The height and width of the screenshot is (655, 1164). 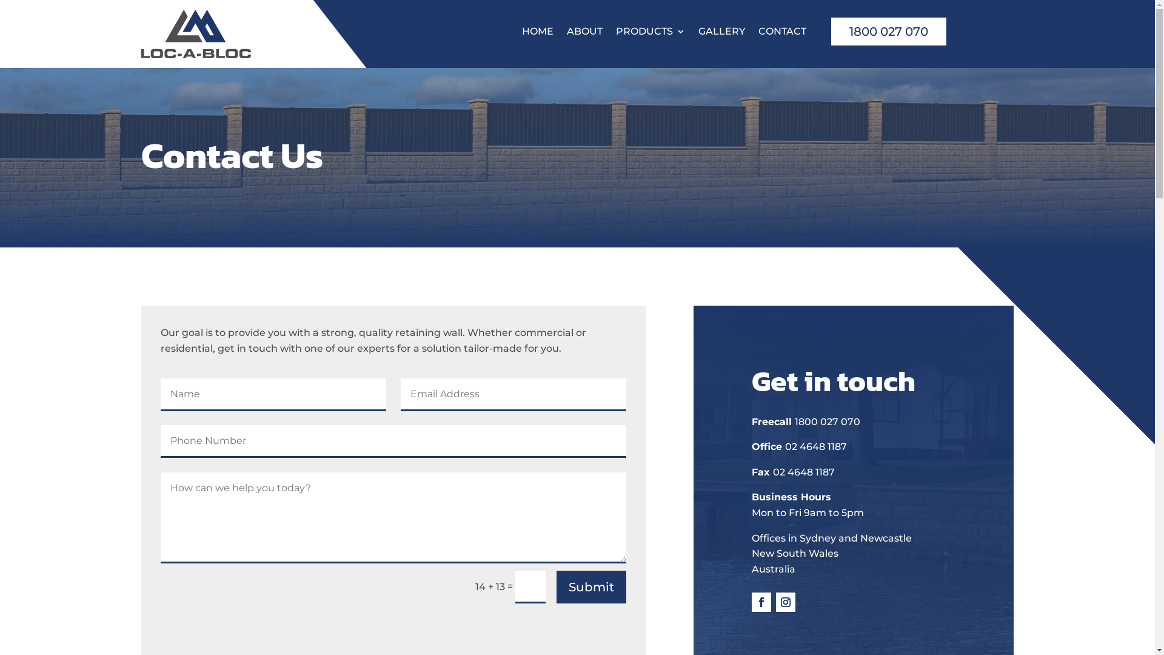 What do you see at coordinates (721, 36) in the screenshot?
I see `GALLERY` at bounding box center [721, 36].